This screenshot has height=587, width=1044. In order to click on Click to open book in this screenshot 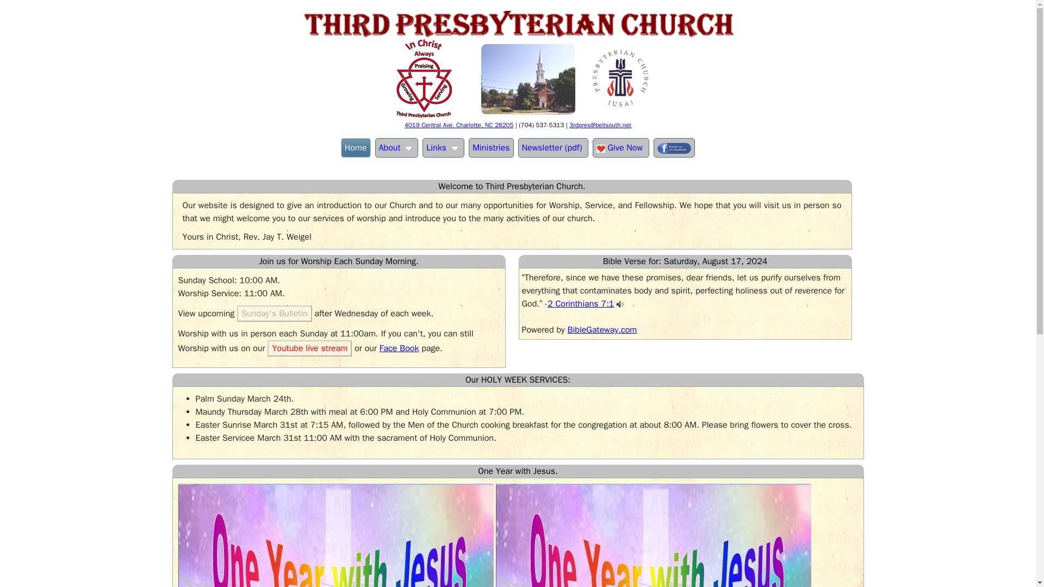, I will do `click(336, 535)`.